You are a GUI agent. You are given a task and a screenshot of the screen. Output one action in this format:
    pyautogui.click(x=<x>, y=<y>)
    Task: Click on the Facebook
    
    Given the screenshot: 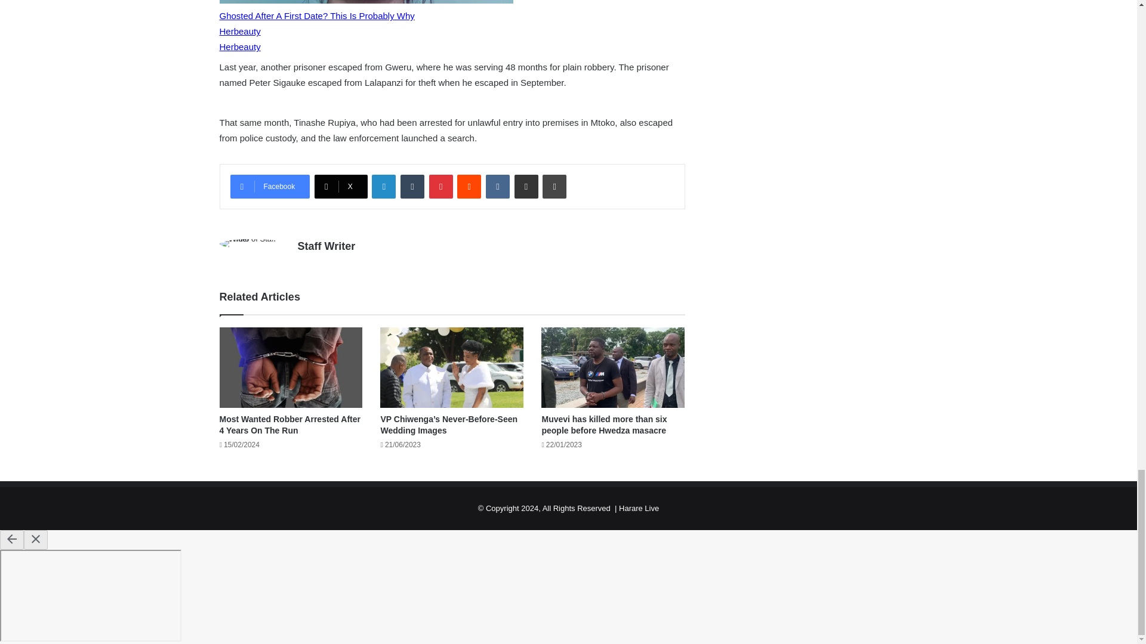 What is the action you would take?
    pyautogui.click(x=270, y=186)
    